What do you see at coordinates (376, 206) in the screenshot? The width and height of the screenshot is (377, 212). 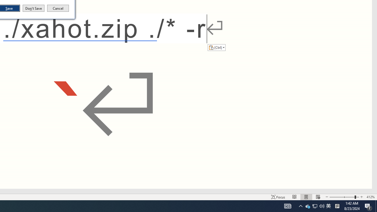 I see `Show desktop` at bounding box center [376, 206].